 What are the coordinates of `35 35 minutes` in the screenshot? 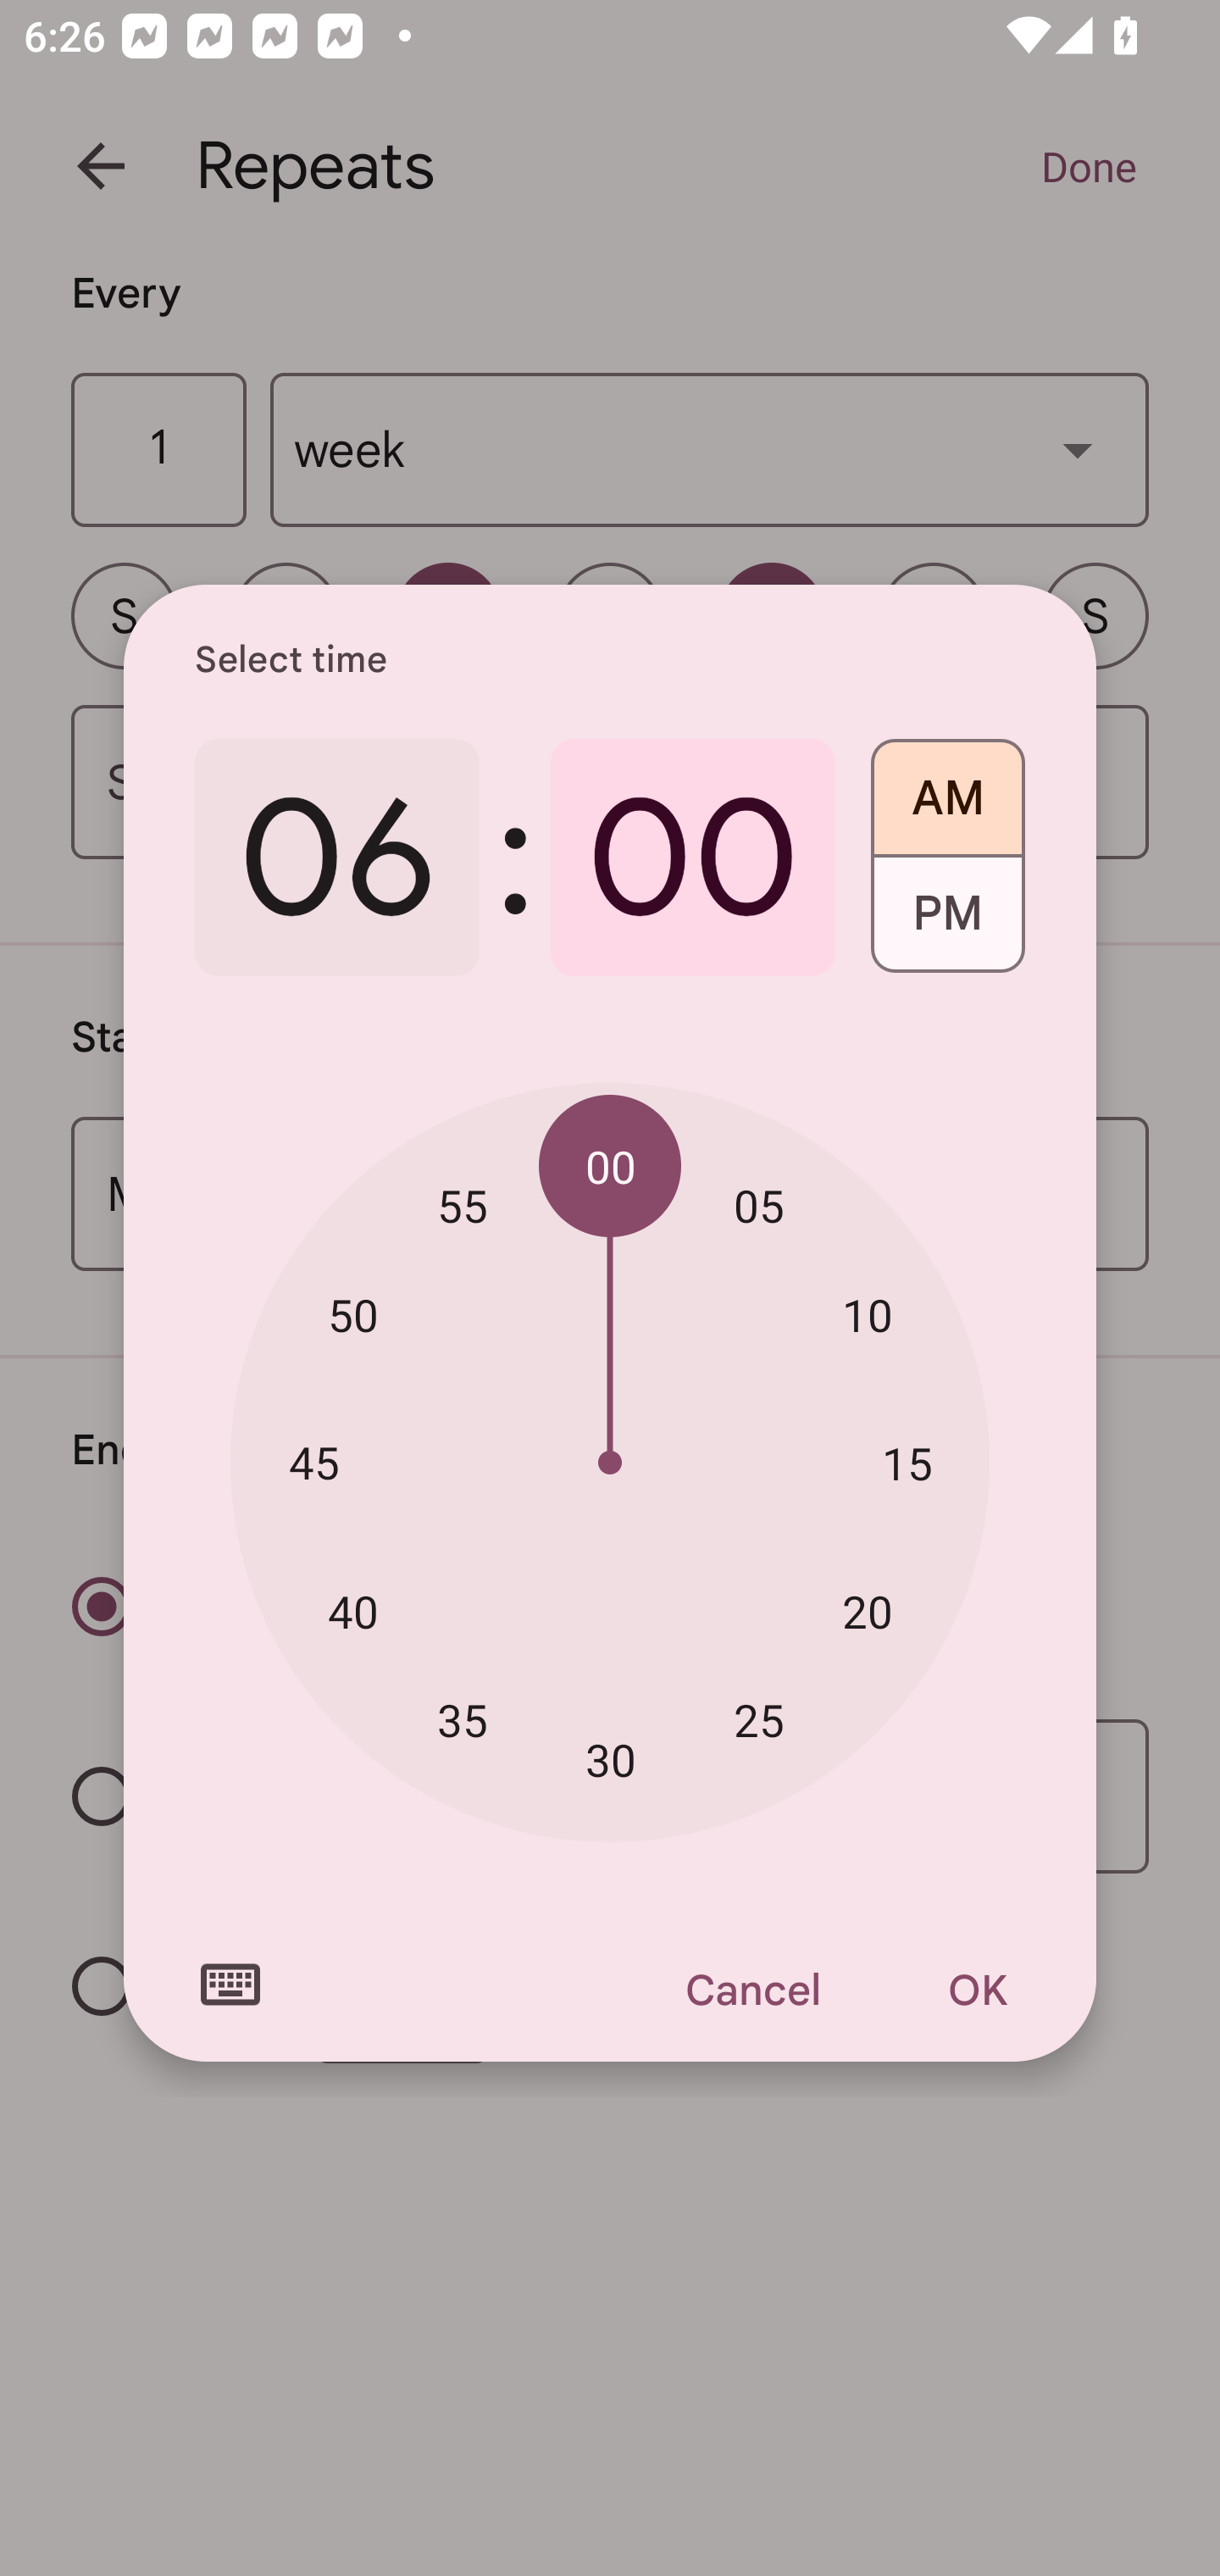 It's located at (463, 1718).